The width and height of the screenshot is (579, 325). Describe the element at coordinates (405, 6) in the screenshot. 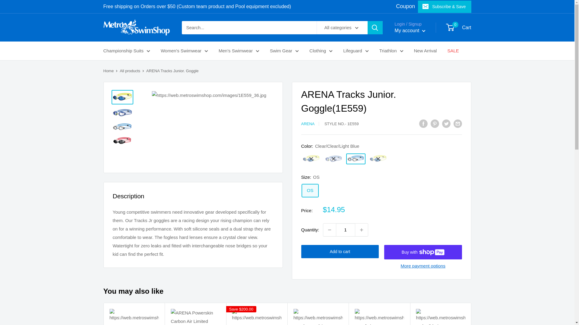

I see `Coupon` at that location.